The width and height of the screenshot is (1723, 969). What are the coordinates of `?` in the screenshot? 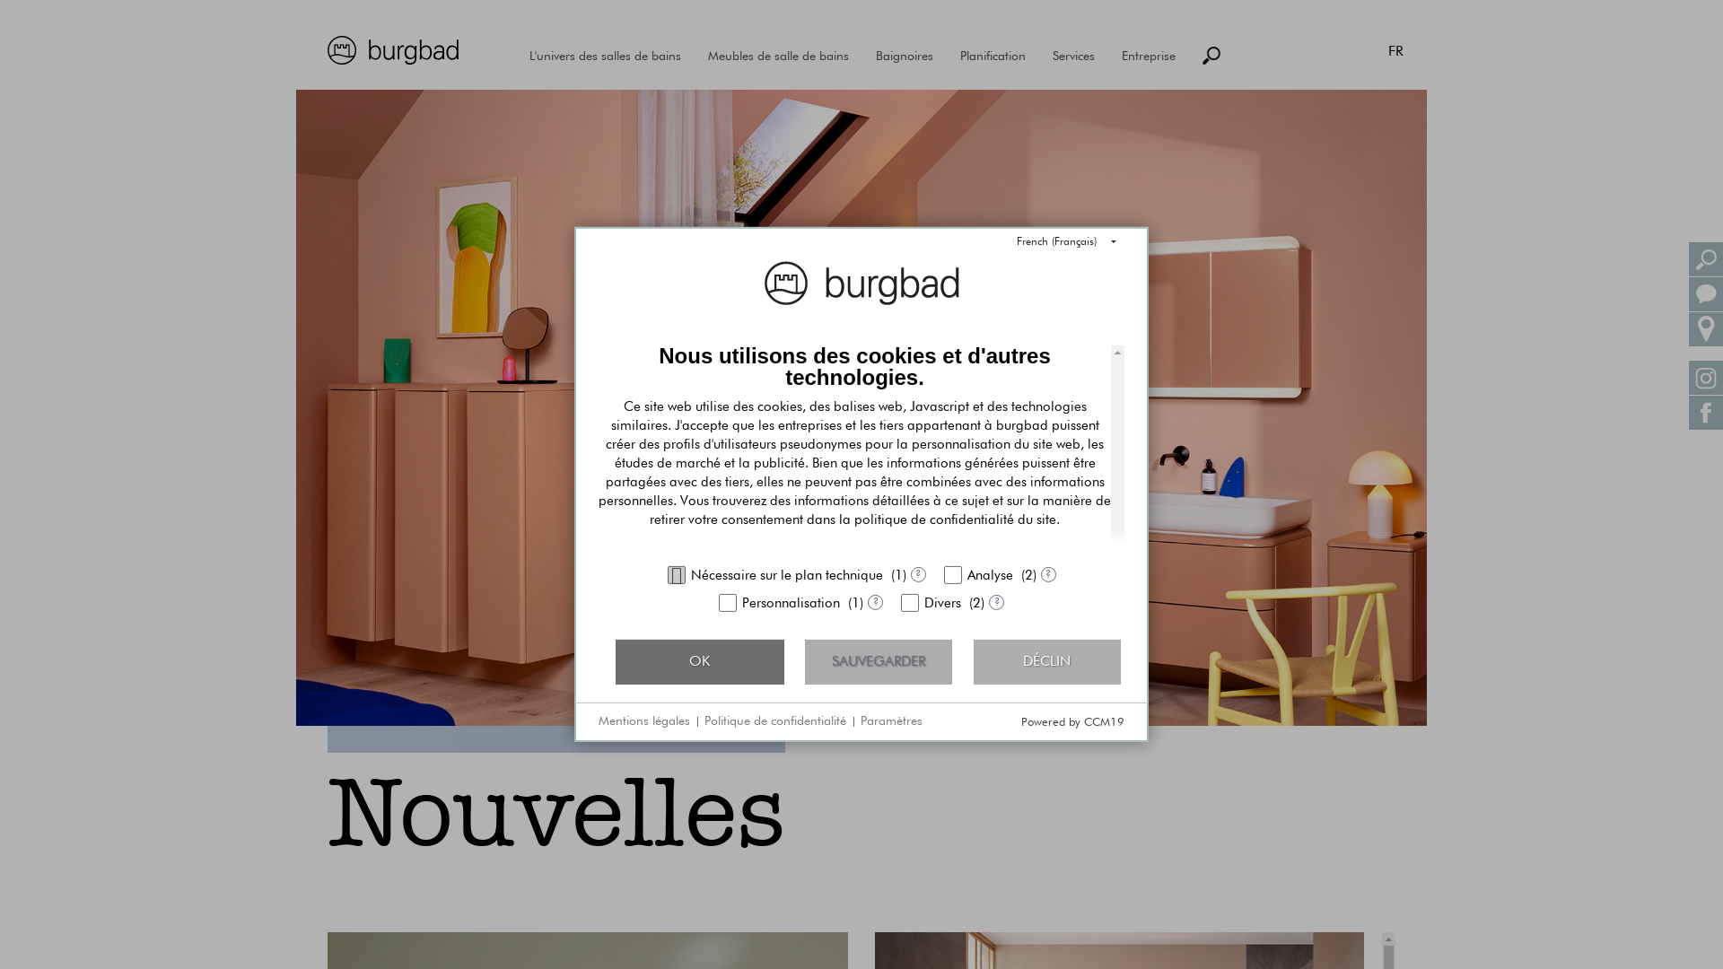 It's located at (996, 603).